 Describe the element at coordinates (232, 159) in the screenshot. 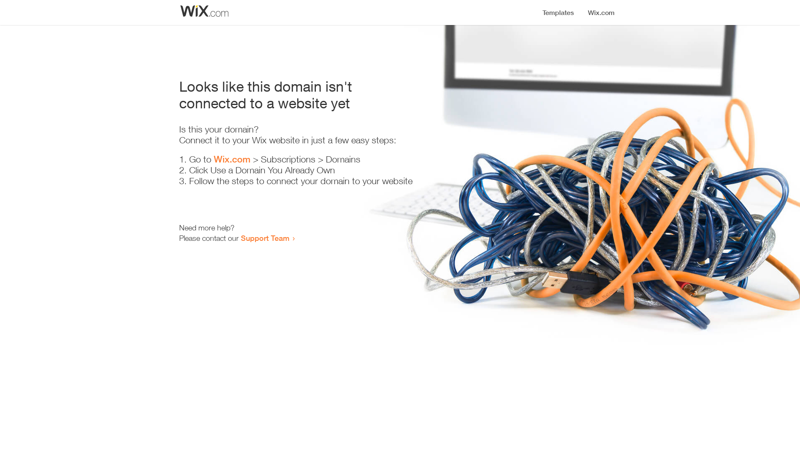

I see `Wix.com` at that location.